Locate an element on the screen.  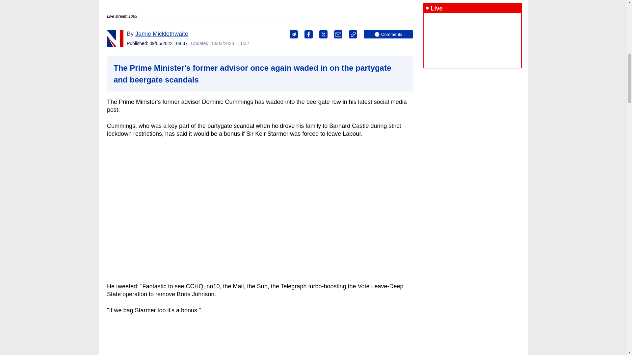
Copy this link to clipboard is located at coordinates (353, 34).